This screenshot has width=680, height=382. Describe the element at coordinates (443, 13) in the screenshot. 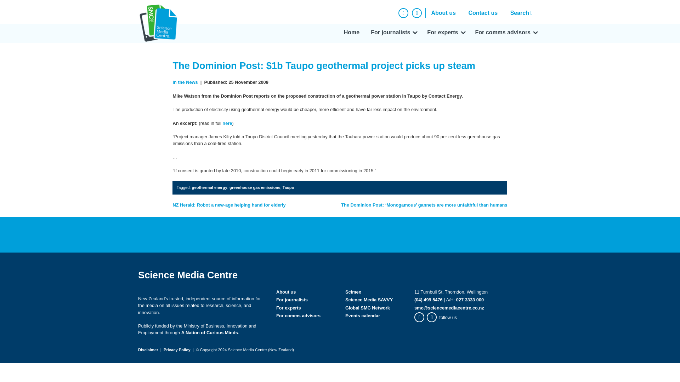

I see `About us` at that location.